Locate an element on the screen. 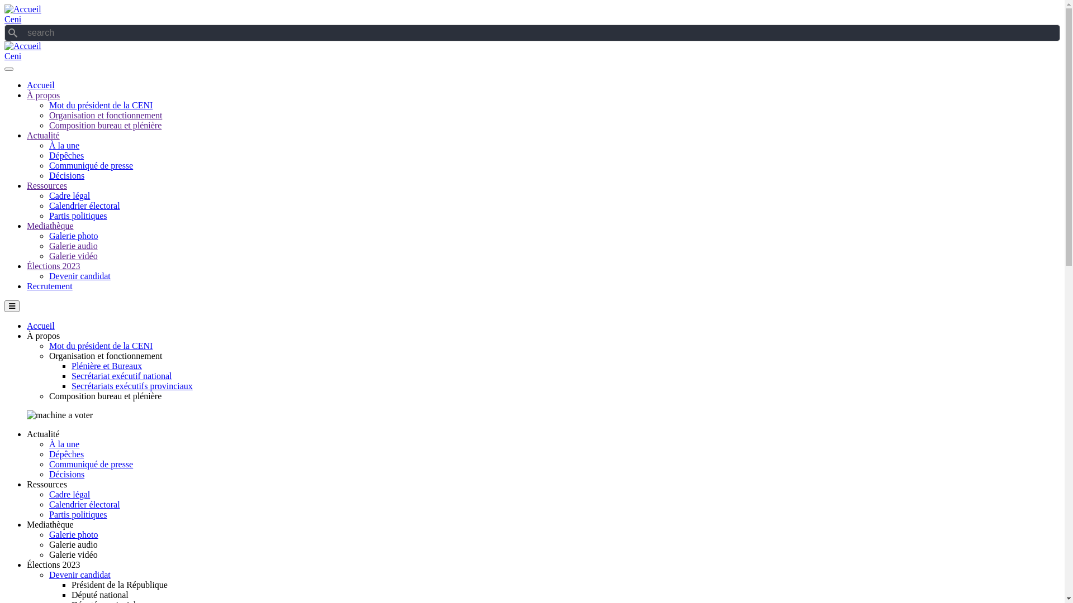 The image size is (1073, 603). Accueil is located at coordinates (41, 85).